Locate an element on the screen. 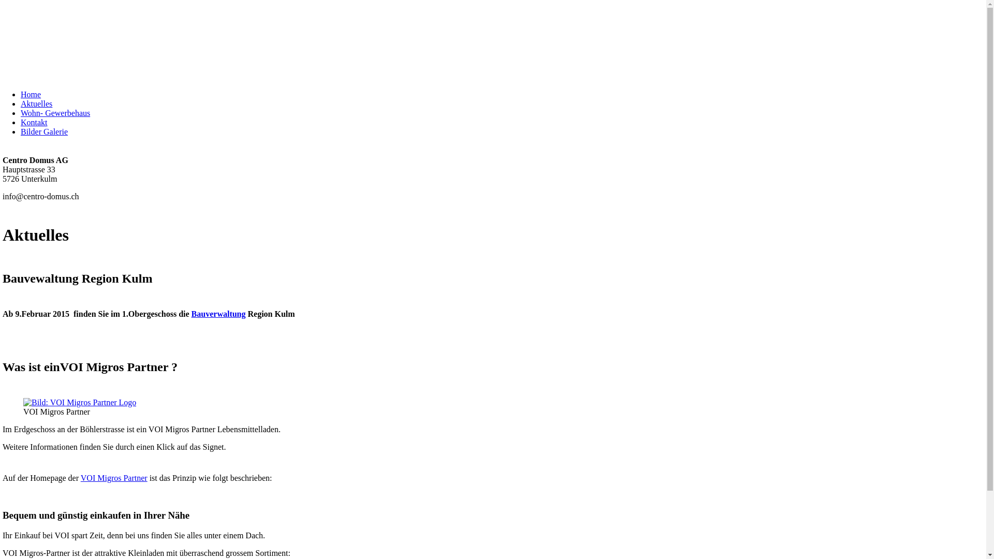  Aktuelles is located at coordinates (36, 104).